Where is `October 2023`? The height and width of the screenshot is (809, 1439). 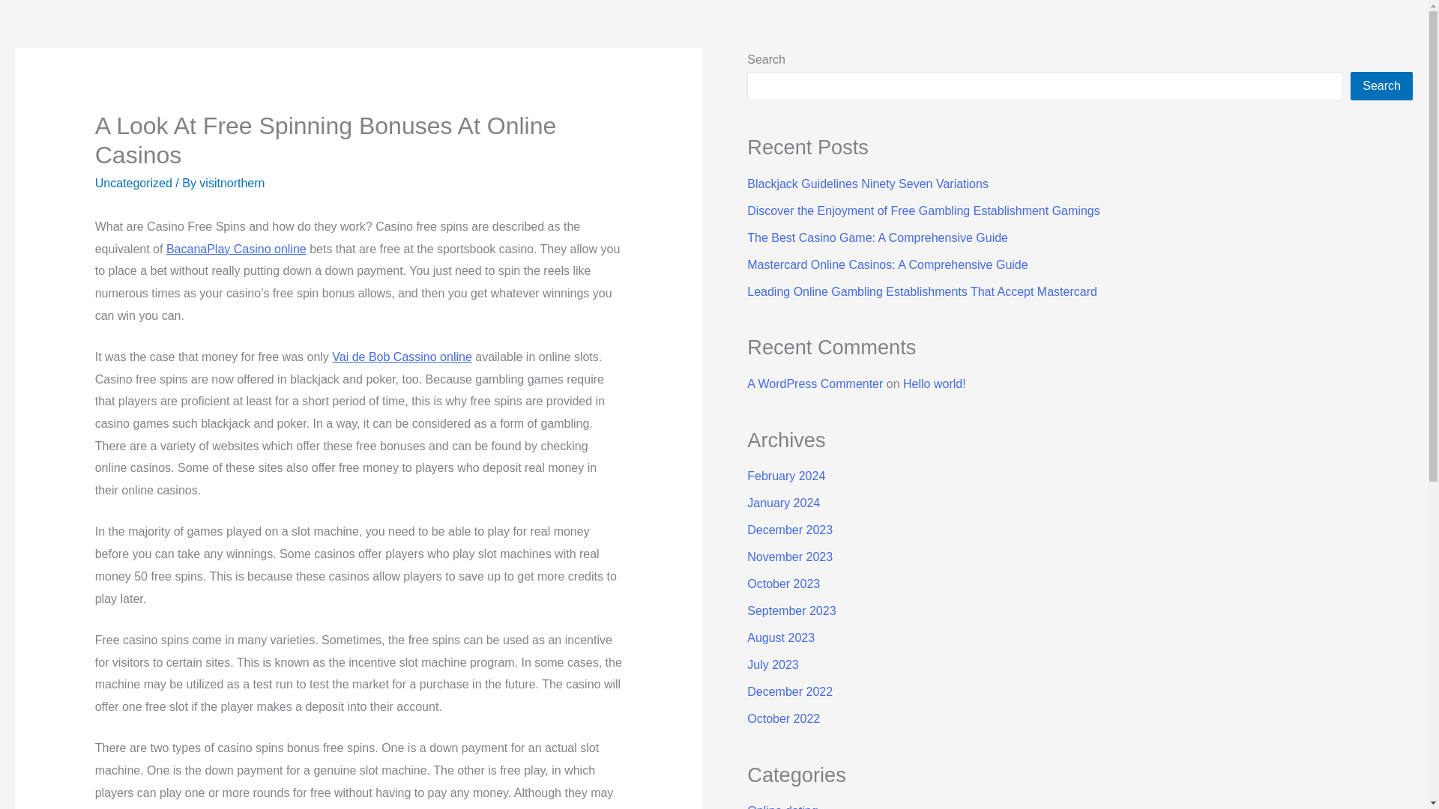 October 2023 is located at coordinates (783, 584).